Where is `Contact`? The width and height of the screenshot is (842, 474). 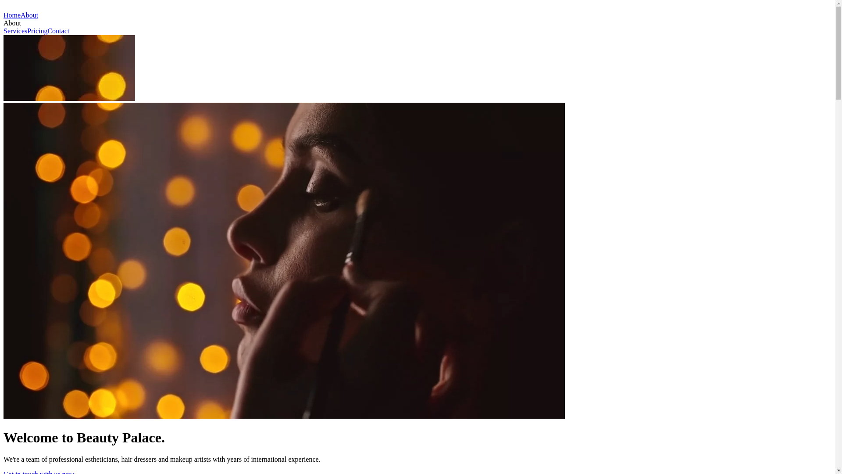 Contact is located at coordinates (58, 31).